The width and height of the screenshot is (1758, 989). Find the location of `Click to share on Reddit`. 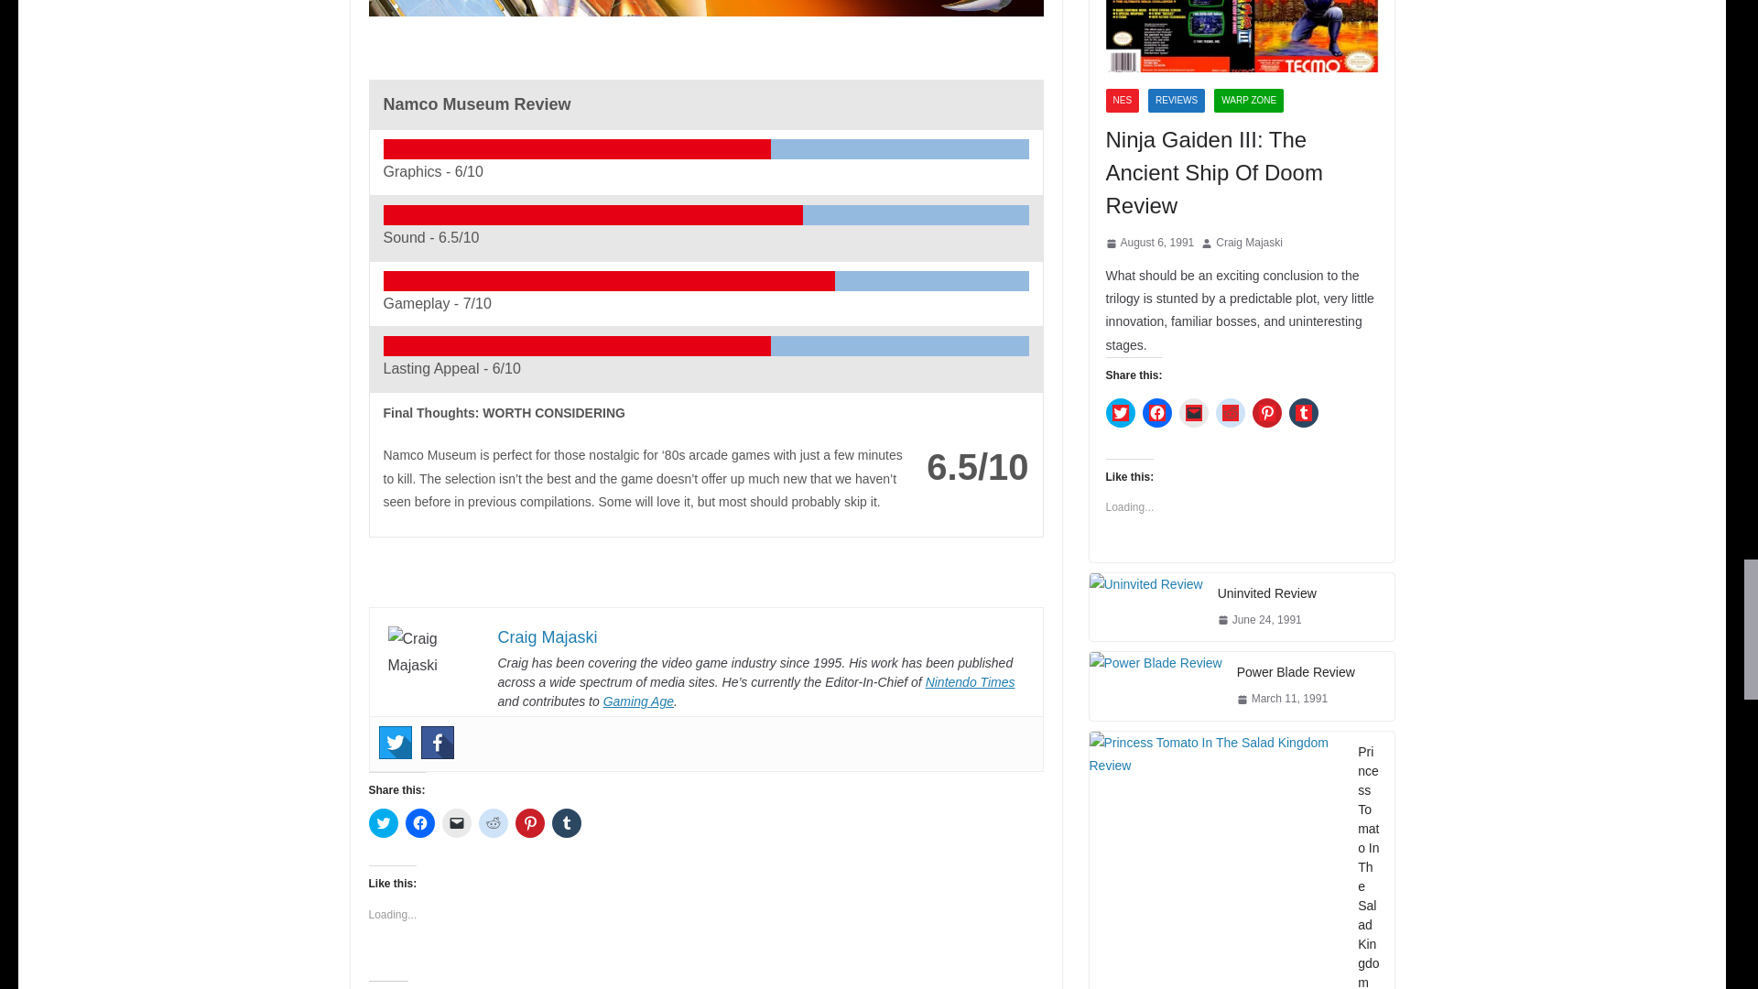

Click to share on Reddit is located at coordinates (493, 822).